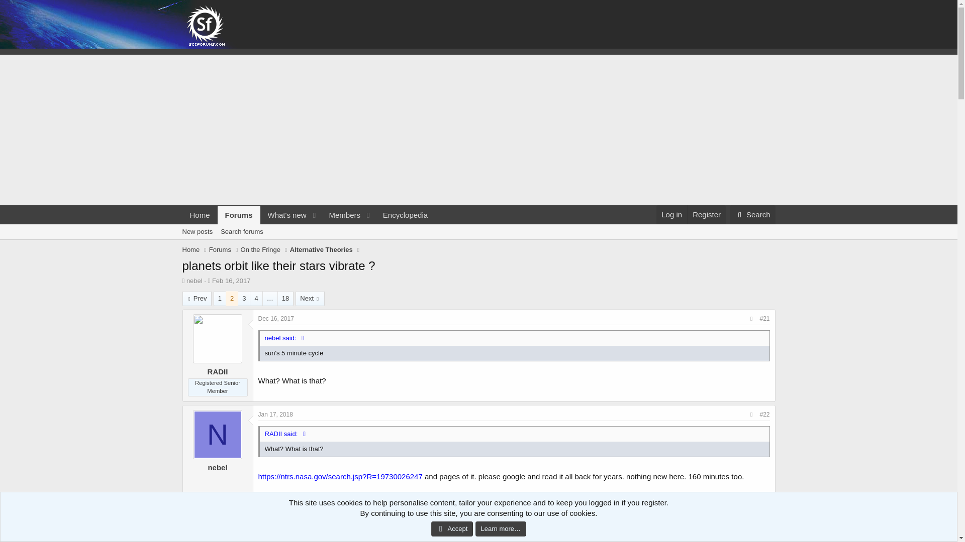 This screenshot has height=542, width=965. I want to click on Feb 16, 2017 at 9:28 AM, so click(231, 281).